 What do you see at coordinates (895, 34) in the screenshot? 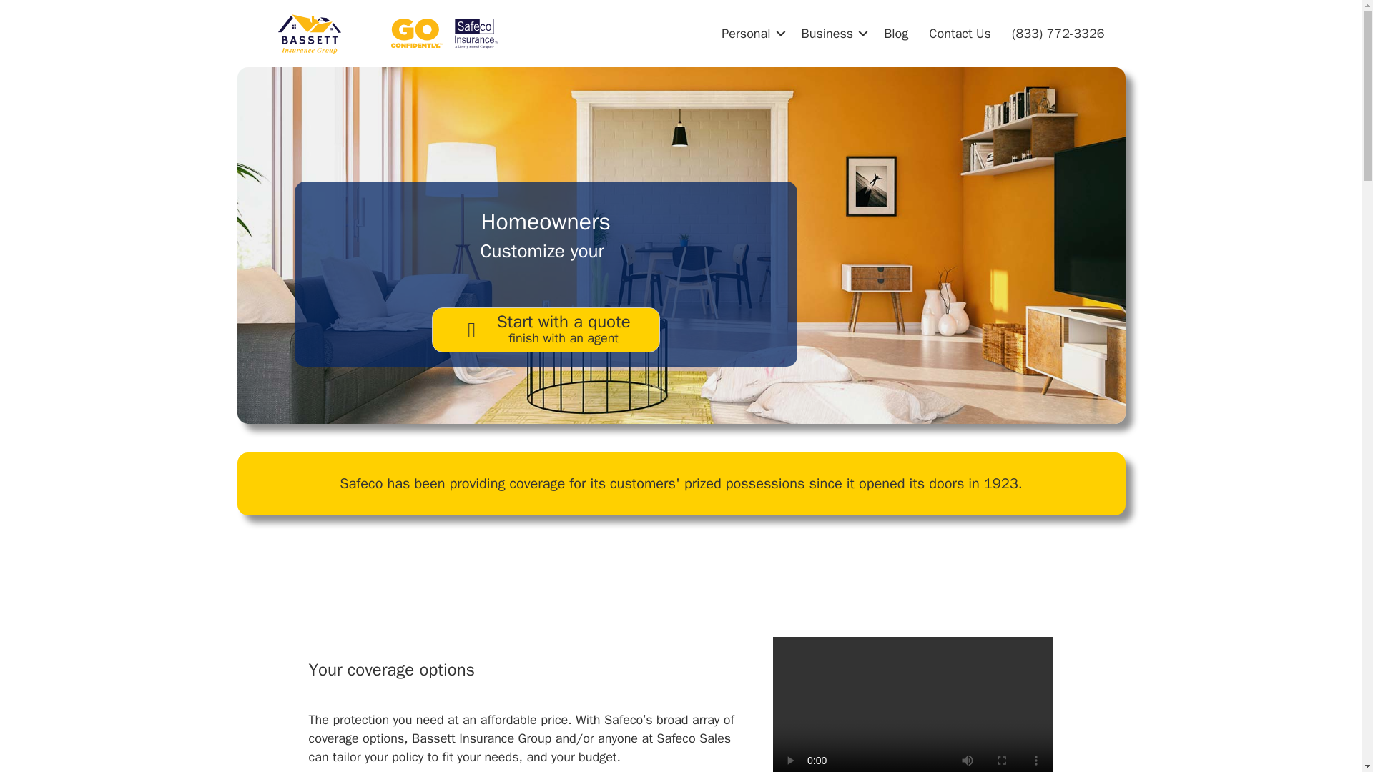
I see `Personal` at bounding box center [895, 34].